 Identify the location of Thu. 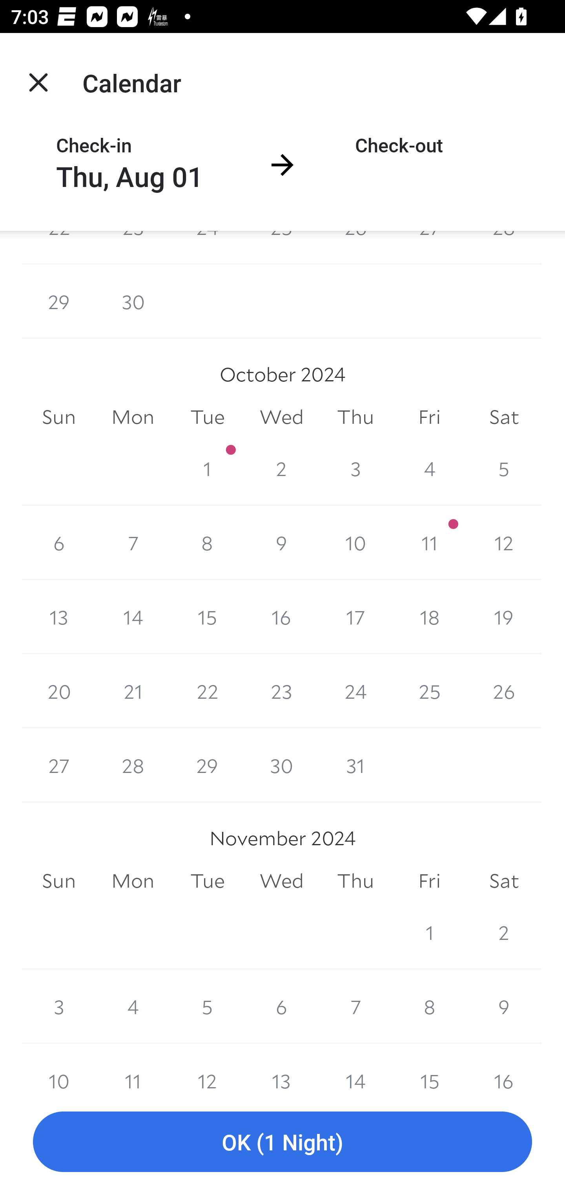
(355, 417).